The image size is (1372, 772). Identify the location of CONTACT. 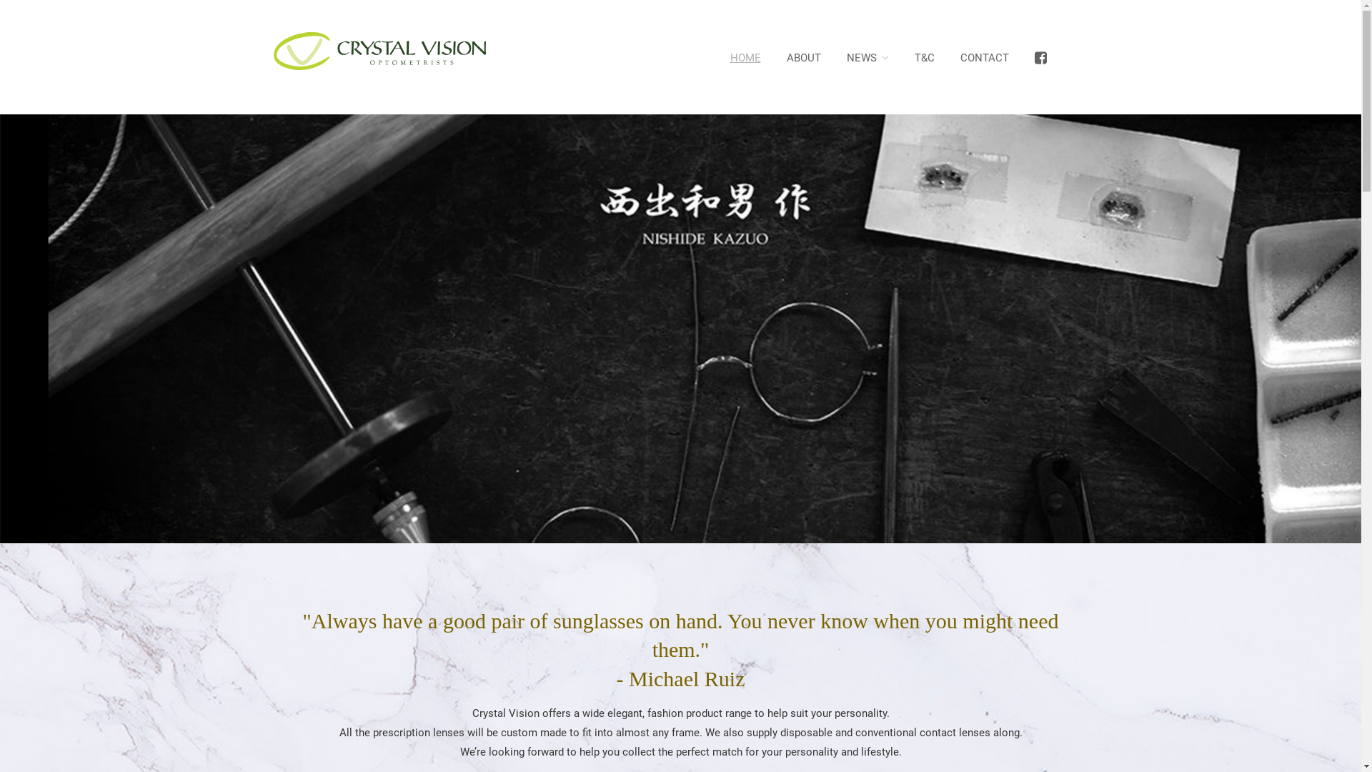
(985, 58).